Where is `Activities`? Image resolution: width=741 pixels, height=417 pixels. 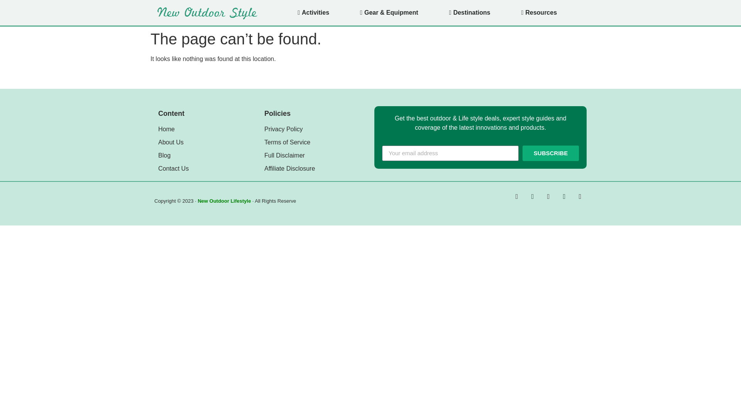 Activities is located at coordinates (313, 12).